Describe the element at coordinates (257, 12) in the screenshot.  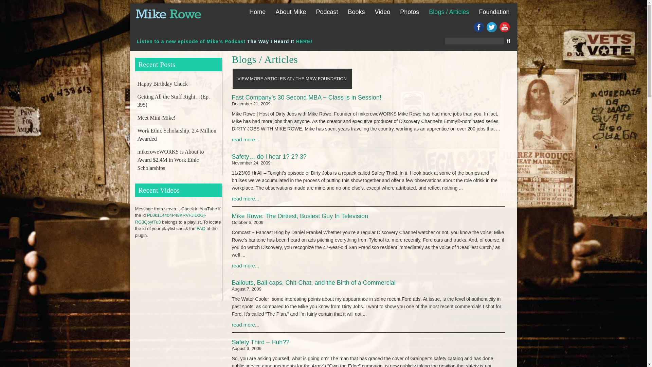
I see `Home` at that location.